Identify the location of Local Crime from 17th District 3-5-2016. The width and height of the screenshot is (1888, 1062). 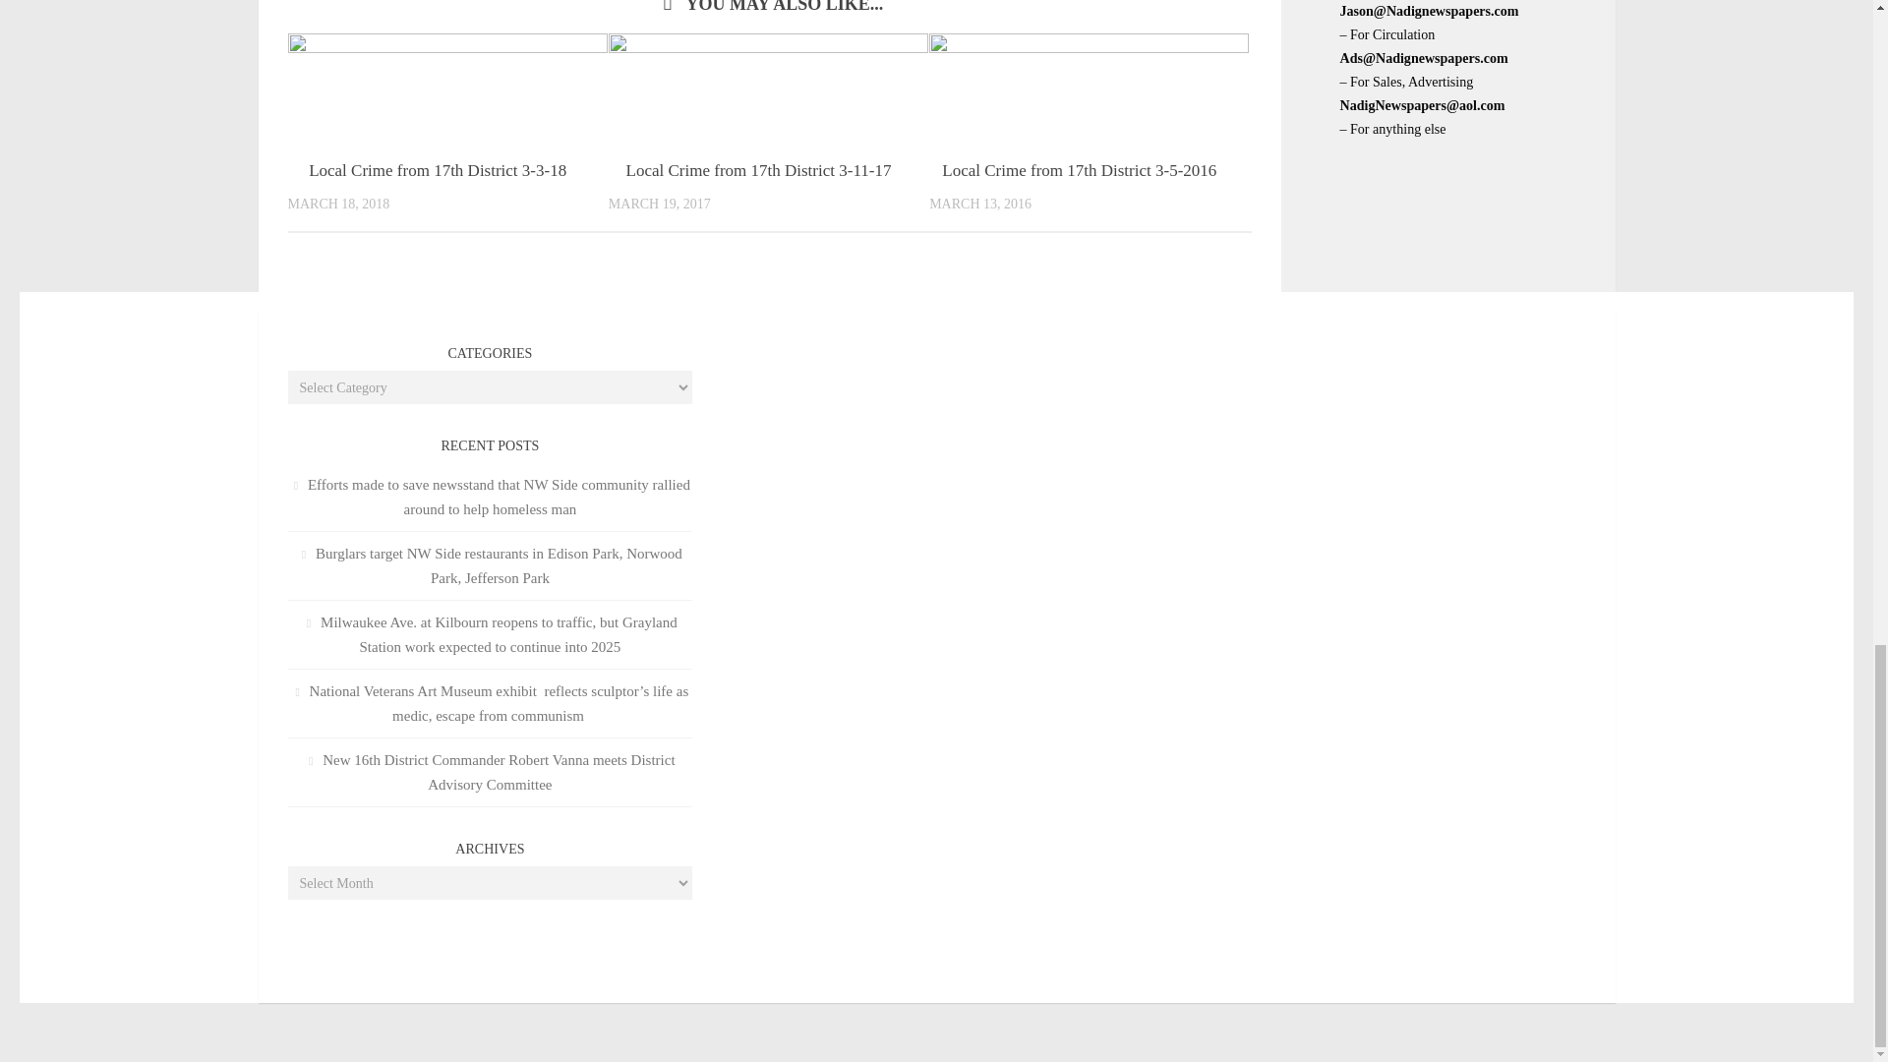
(1079, 170).